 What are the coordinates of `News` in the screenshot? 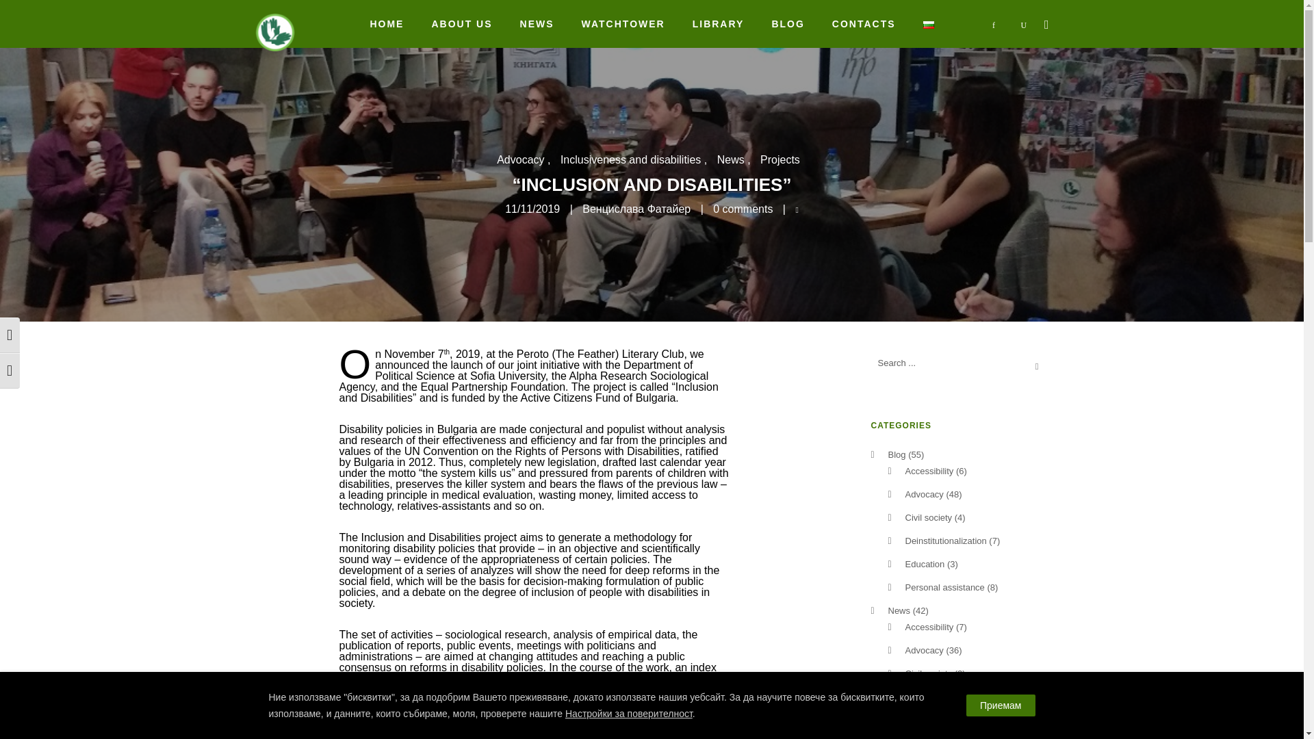 It's located at (537, 24).